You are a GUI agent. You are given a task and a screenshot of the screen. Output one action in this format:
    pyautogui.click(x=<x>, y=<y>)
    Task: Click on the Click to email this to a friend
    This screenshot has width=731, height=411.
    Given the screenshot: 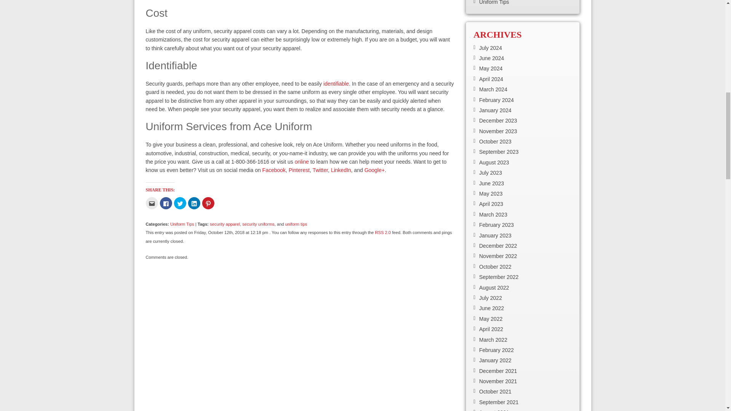 What is the action you would take?
    pyautogui.click(x=152, y=203)
    